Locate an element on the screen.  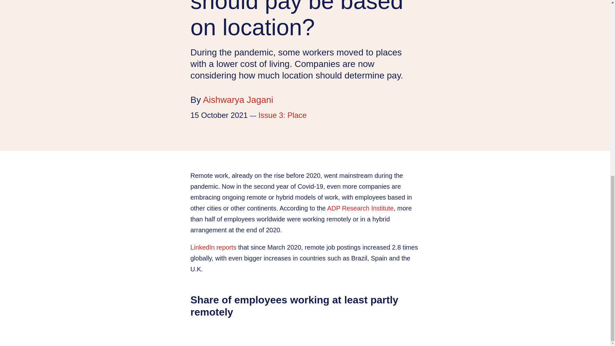
Issue 3: Place is located at coordinates (283, 115).